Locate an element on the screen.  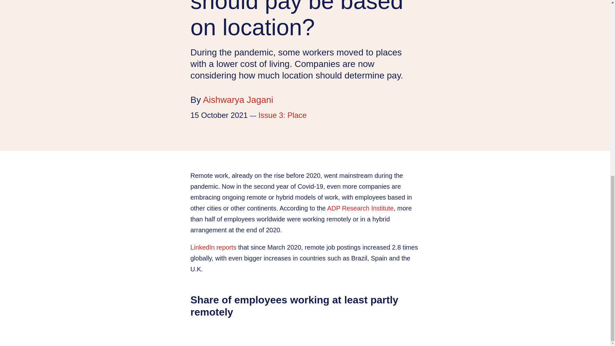
Issue 3: Place is located at coordinates (283, 115).